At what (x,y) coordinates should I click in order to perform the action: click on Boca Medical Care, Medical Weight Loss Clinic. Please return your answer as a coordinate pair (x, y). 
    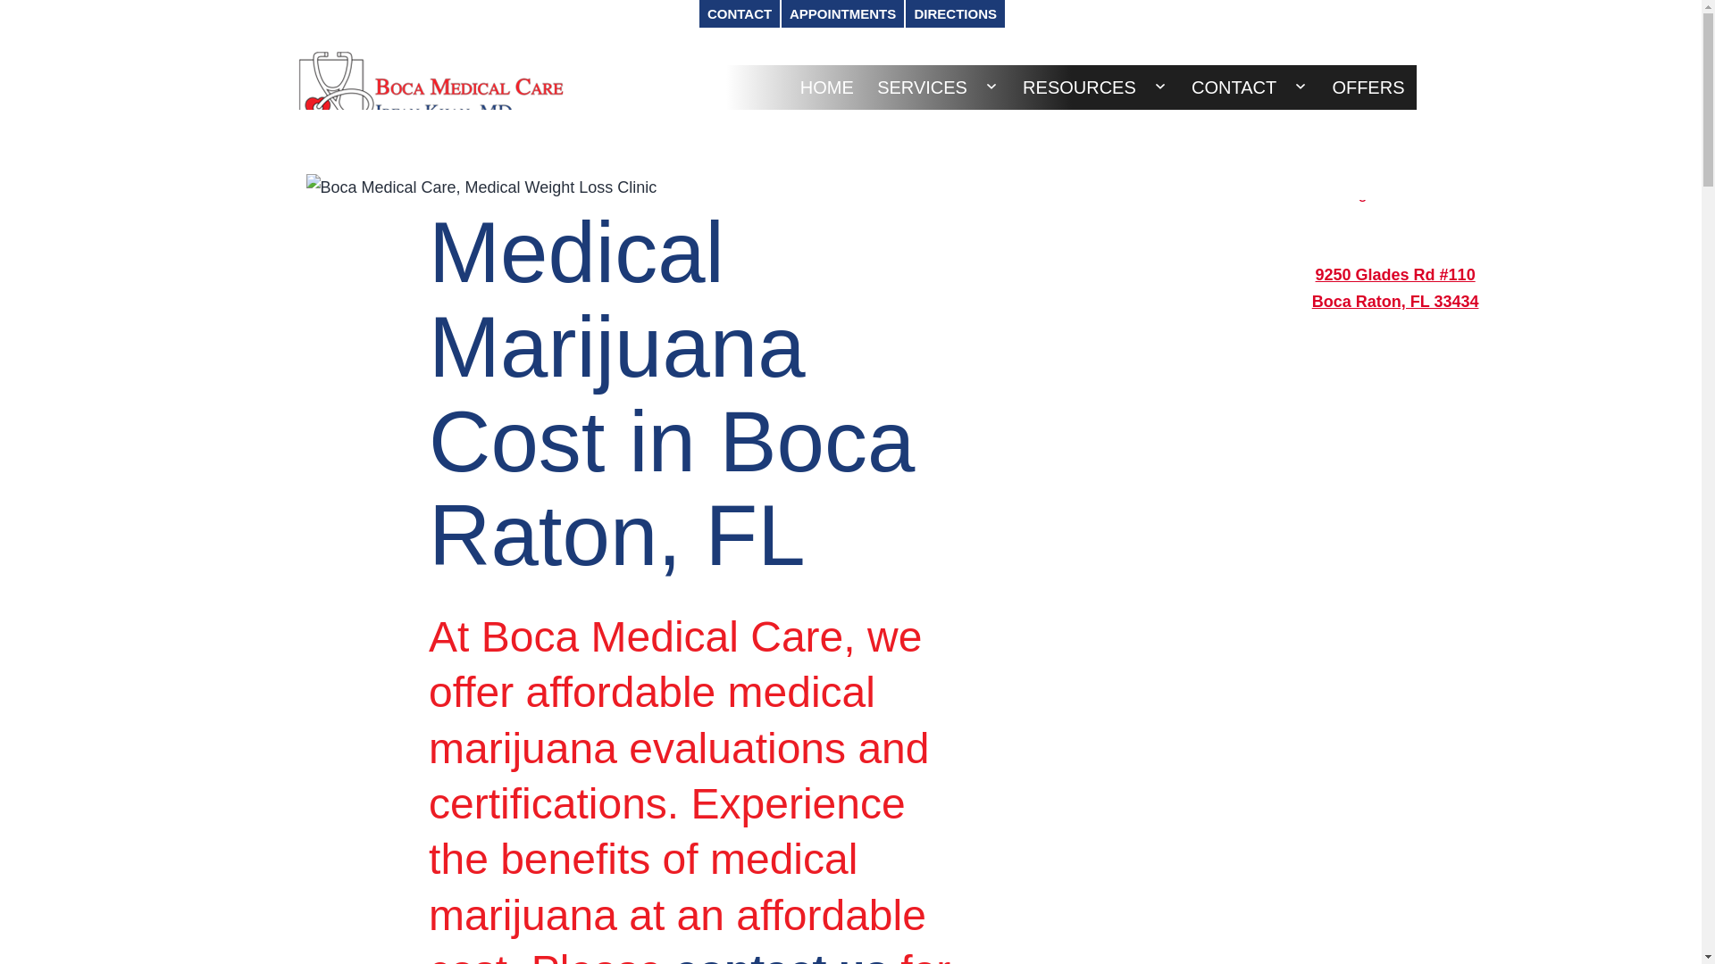
    Looking at the image, I should click on (481, 187).